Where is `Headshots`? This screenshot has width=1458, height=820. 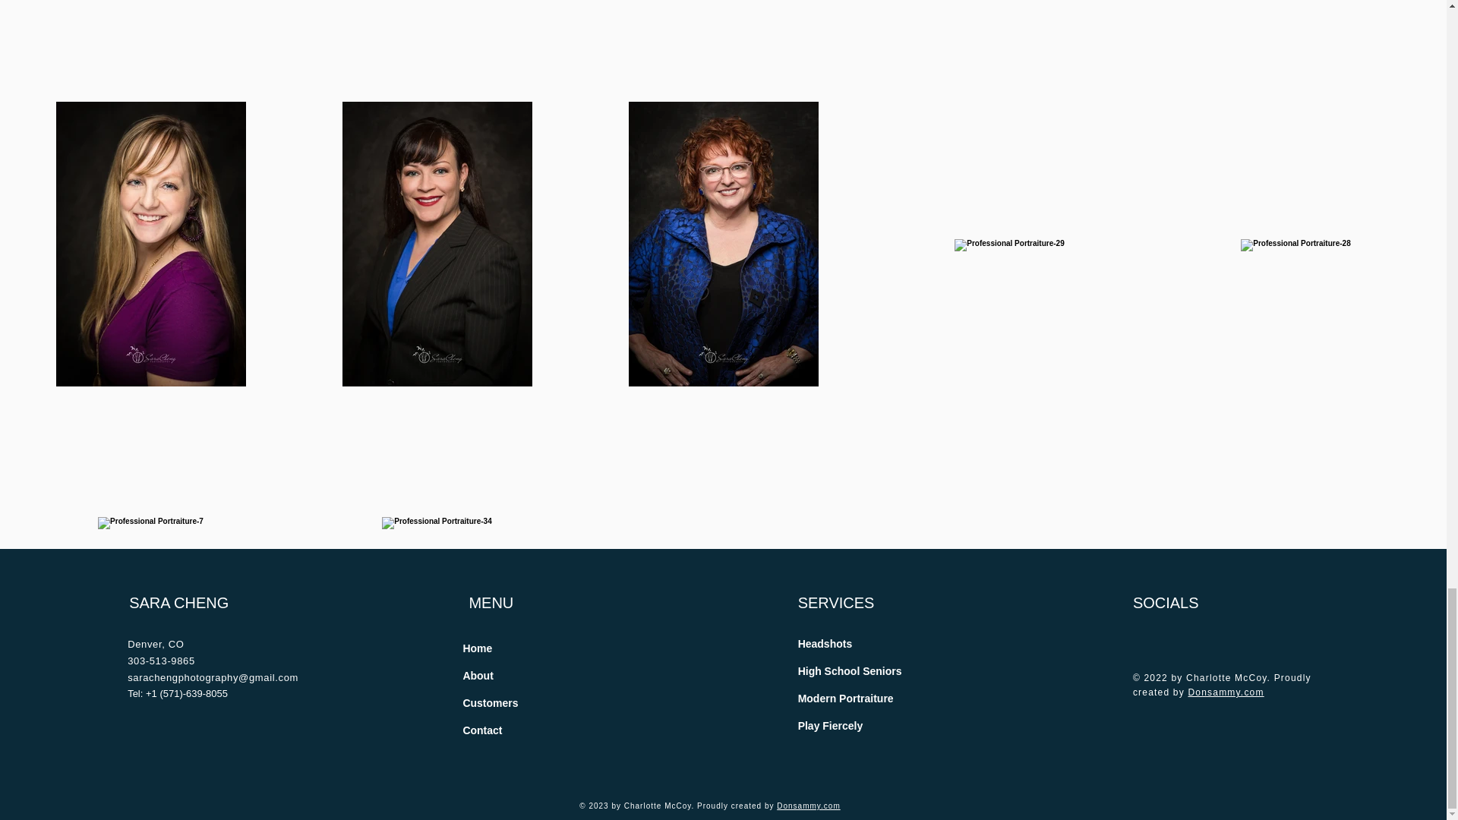
Headshots is located at coordinates (825, 644).